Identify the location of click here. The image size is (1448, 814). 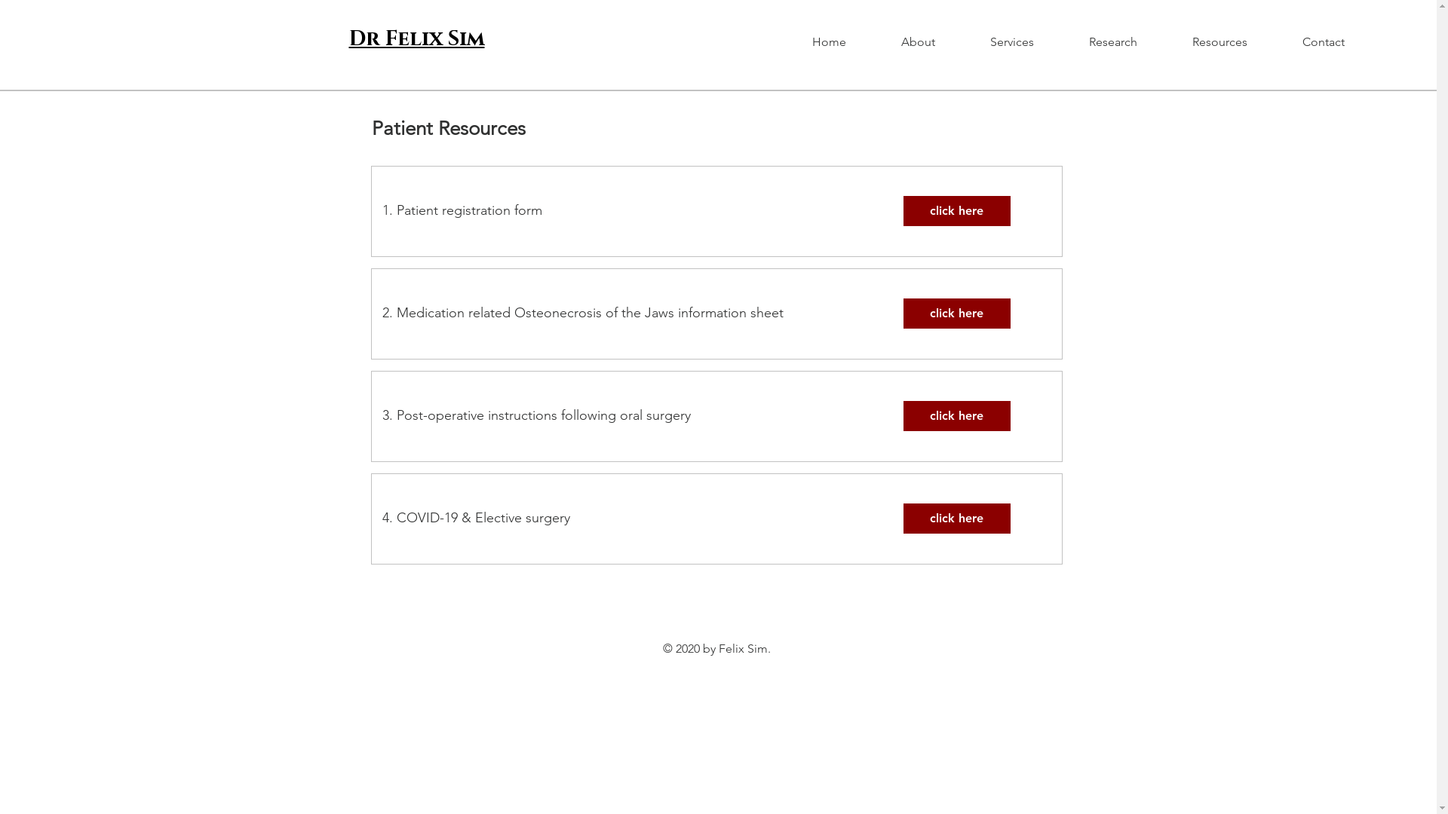
(957, 519).